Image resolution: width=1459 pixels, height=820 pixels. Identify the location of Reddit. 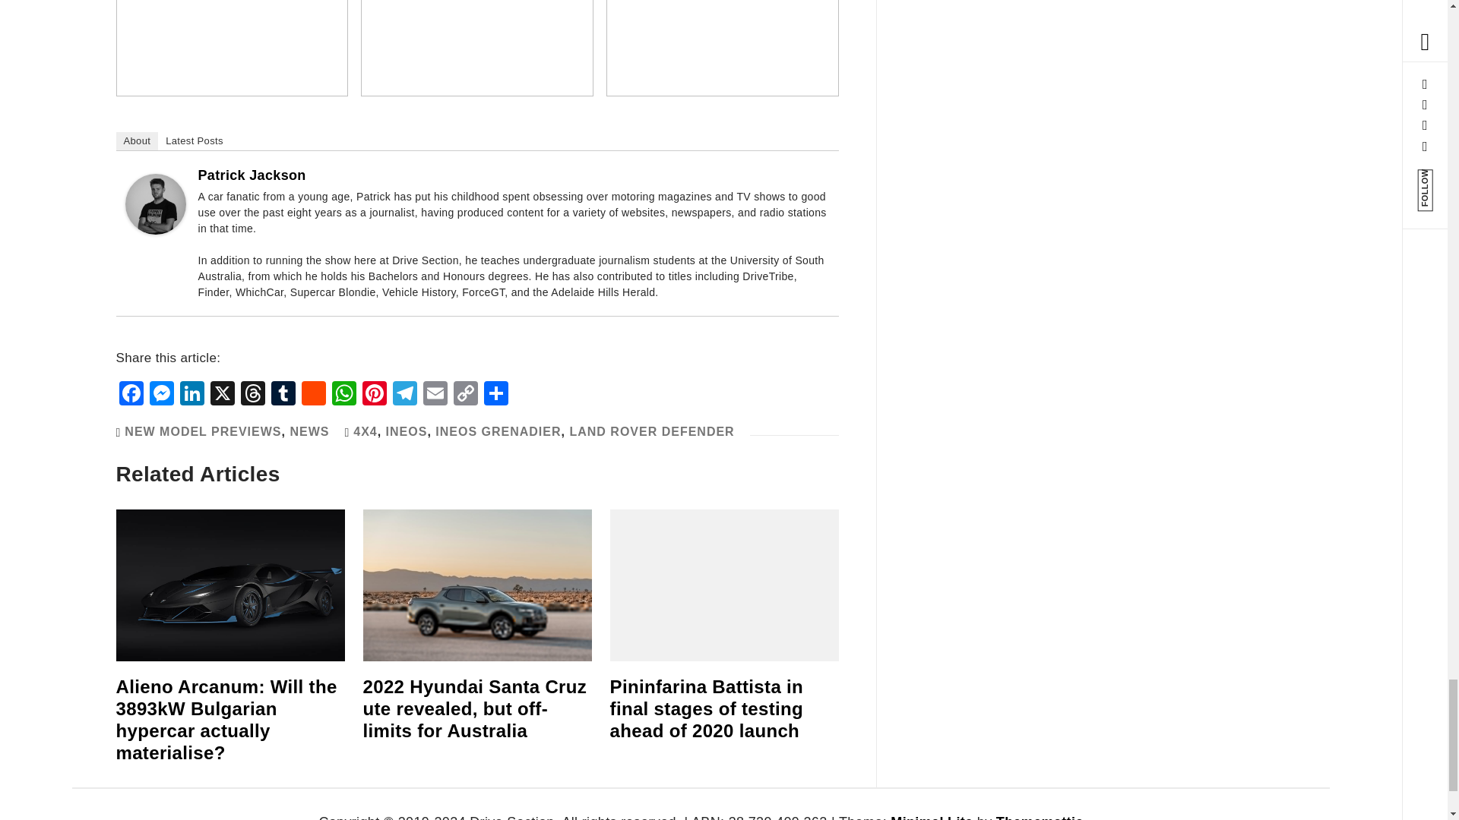
(313, 395).